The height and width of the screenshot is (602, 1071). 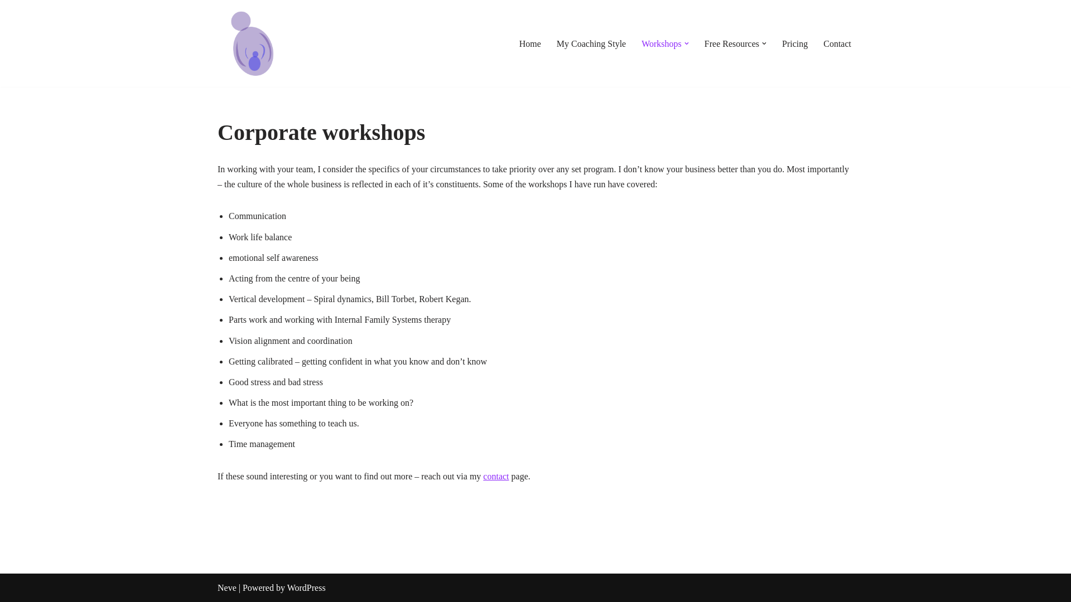 What do you see at coordinates (530, 43) in the screenshot?
I see `Home` at bounding box center [530, 43].